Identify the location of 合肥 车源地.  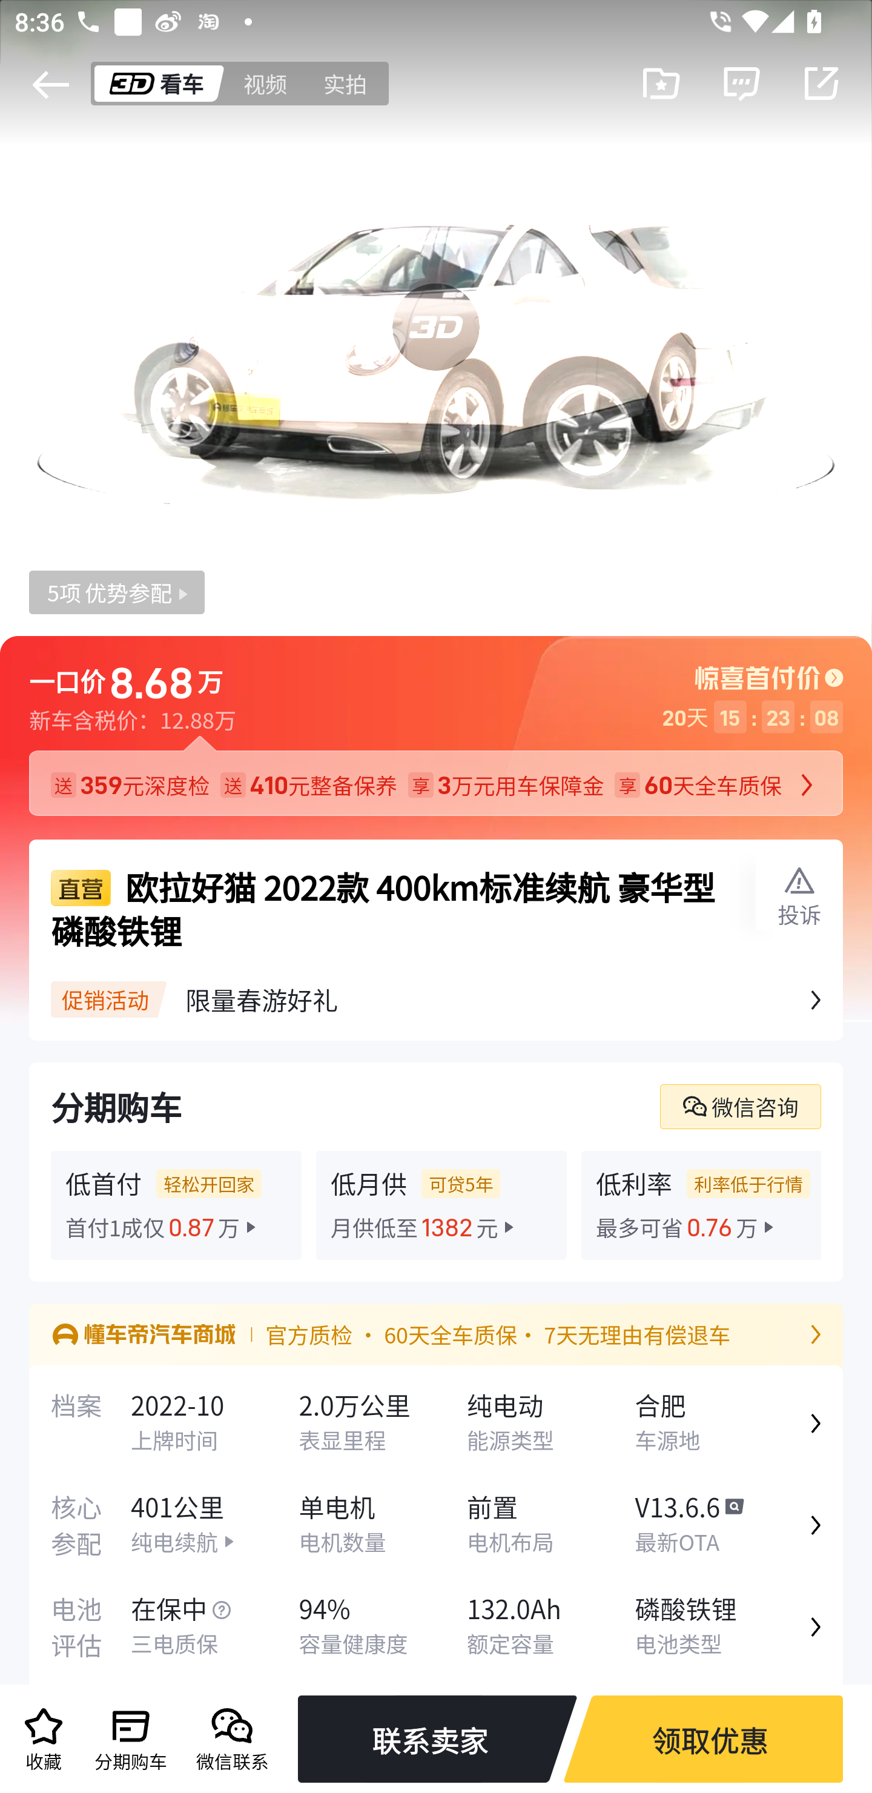
(718, 1423).